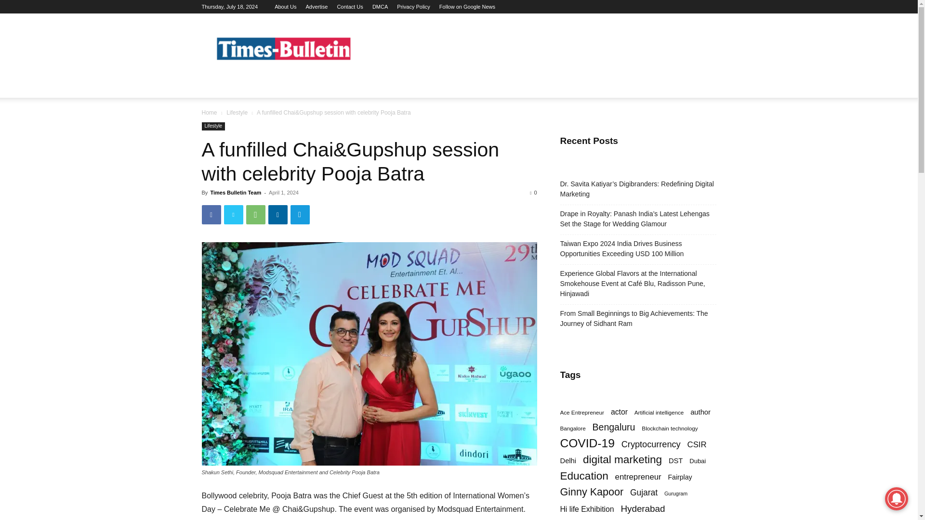 The height and width of the screenshot is (520, 925). I want to click on Linkedin, so click(277, 214).